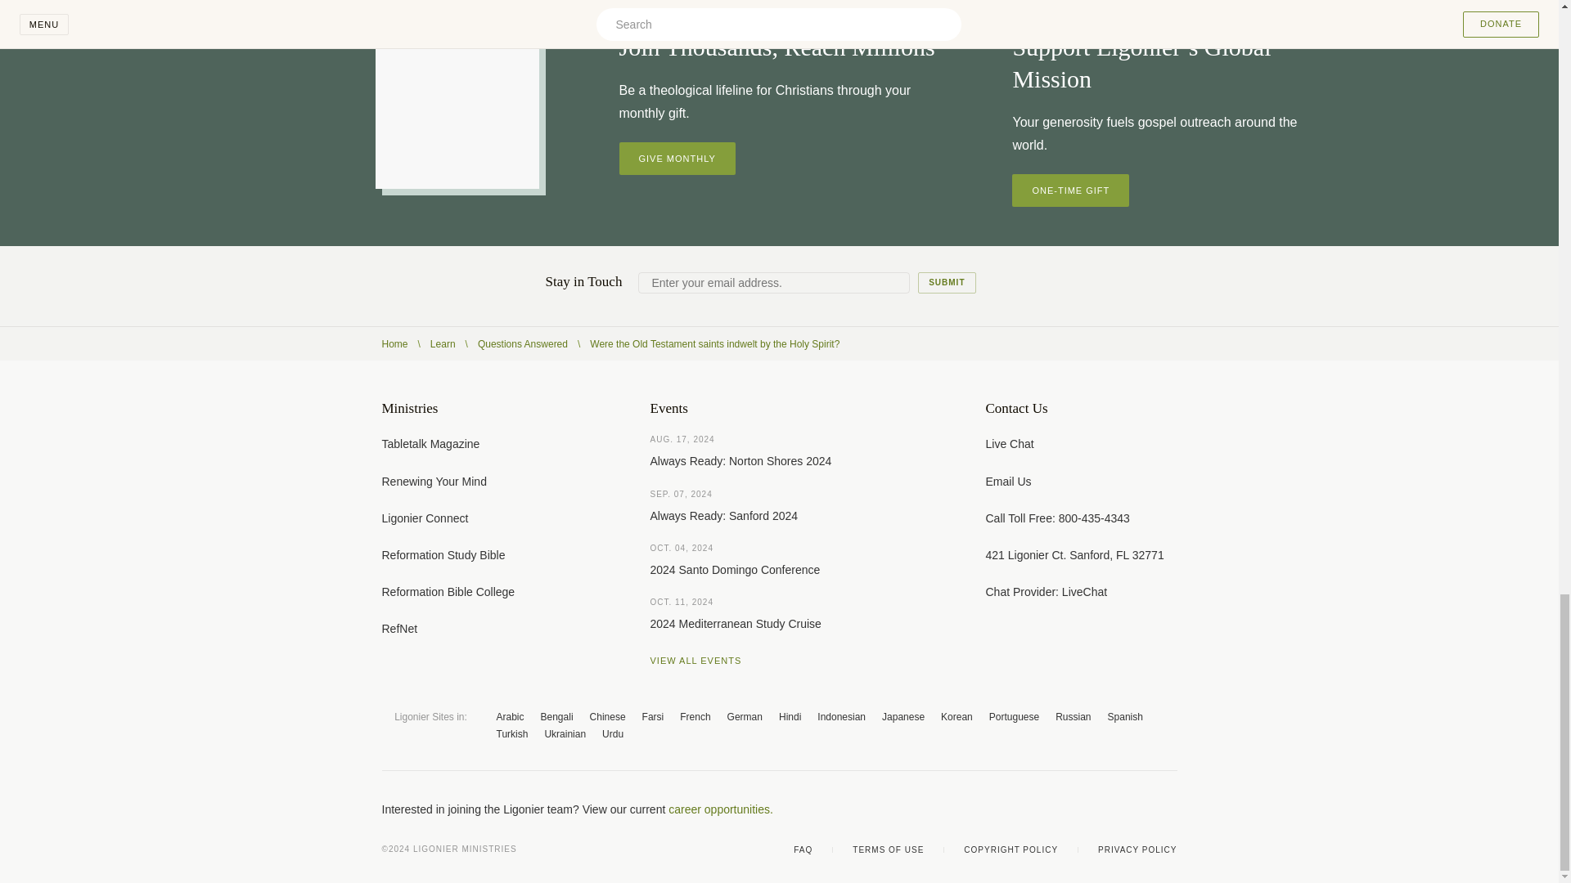  Describe the element at coordinates (1105, 809) in the screenshot. I see `YouTube` at that location.